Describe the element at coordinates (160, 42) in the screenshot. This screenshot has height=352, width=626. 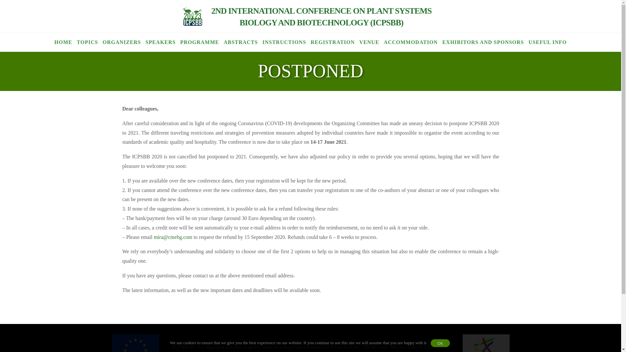
I see `SPEAKERS` at that location.